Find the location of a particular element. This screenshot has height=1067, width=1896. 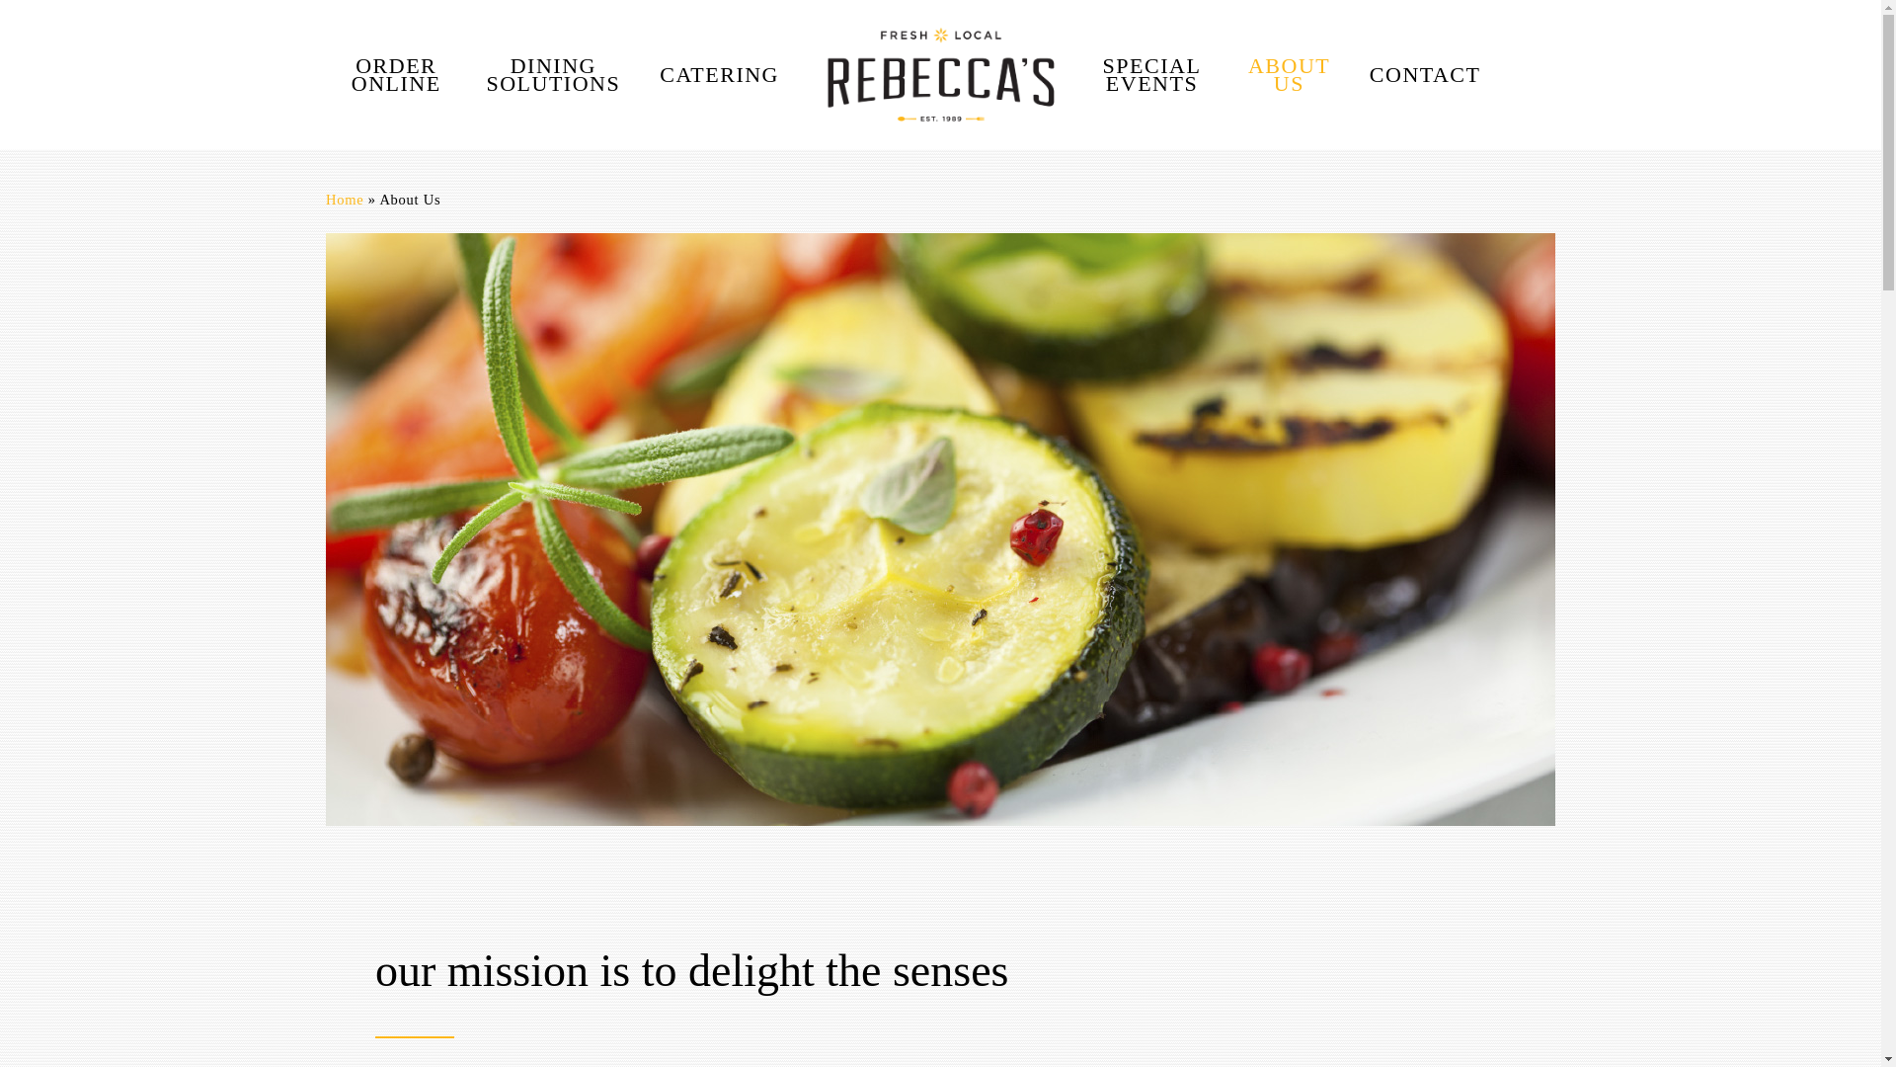

DINING SOLUTIONS is located at coordinates (553, 75).